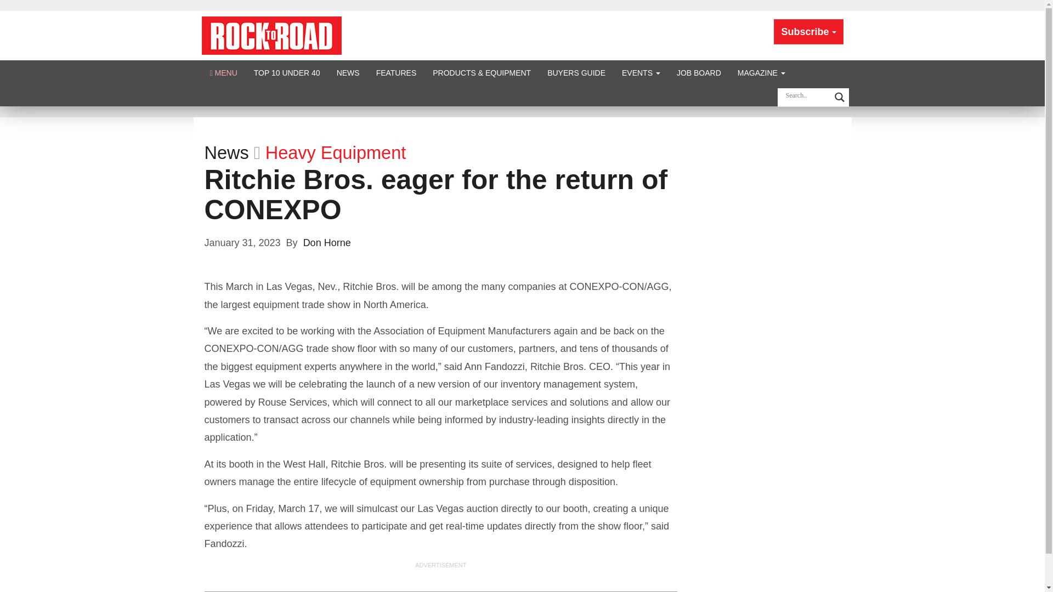 This screenshot has height=592, width=1053. I want to click on BUYERS GUIDE, so click(576, 72).